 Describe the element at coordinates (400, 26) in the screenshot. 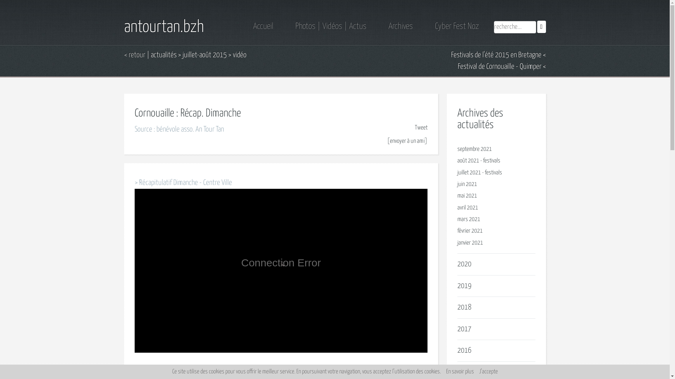

I see `Archives` at that location.